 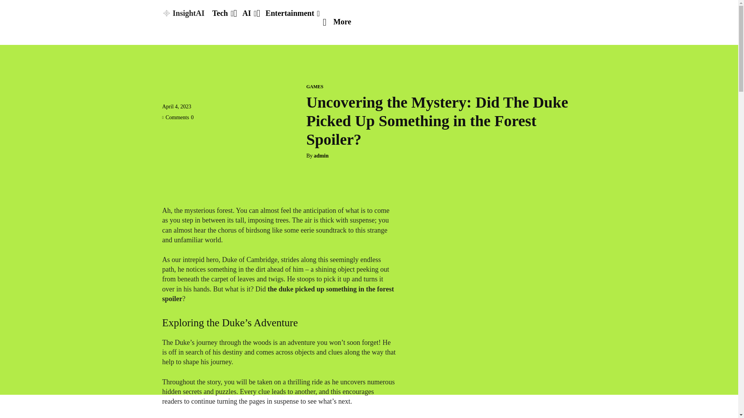 I want to click on Entertainment, so click(x=293, y=13).